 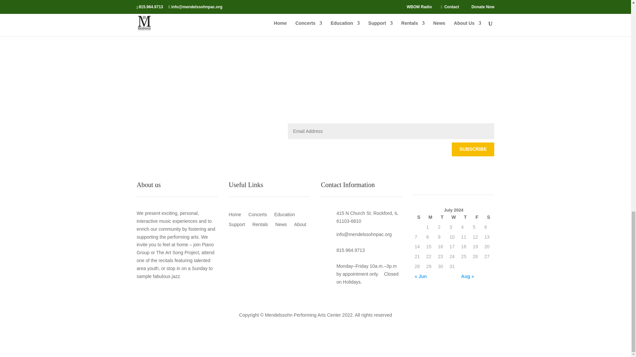 I want to click on Friday, so click(x=477, y=217).